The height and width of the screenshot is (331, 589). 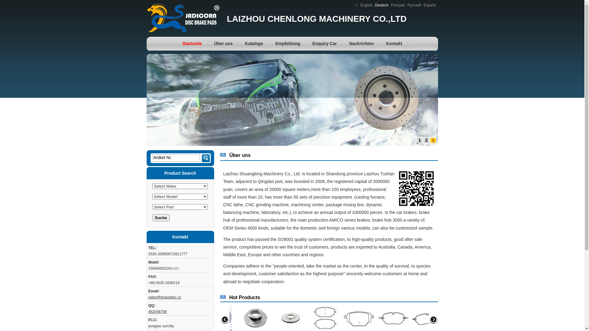 What do you see at coordinates (165, 297) in the screenshot?
I see `sales@brakedisc.cc` at bounding box center [165, 297].